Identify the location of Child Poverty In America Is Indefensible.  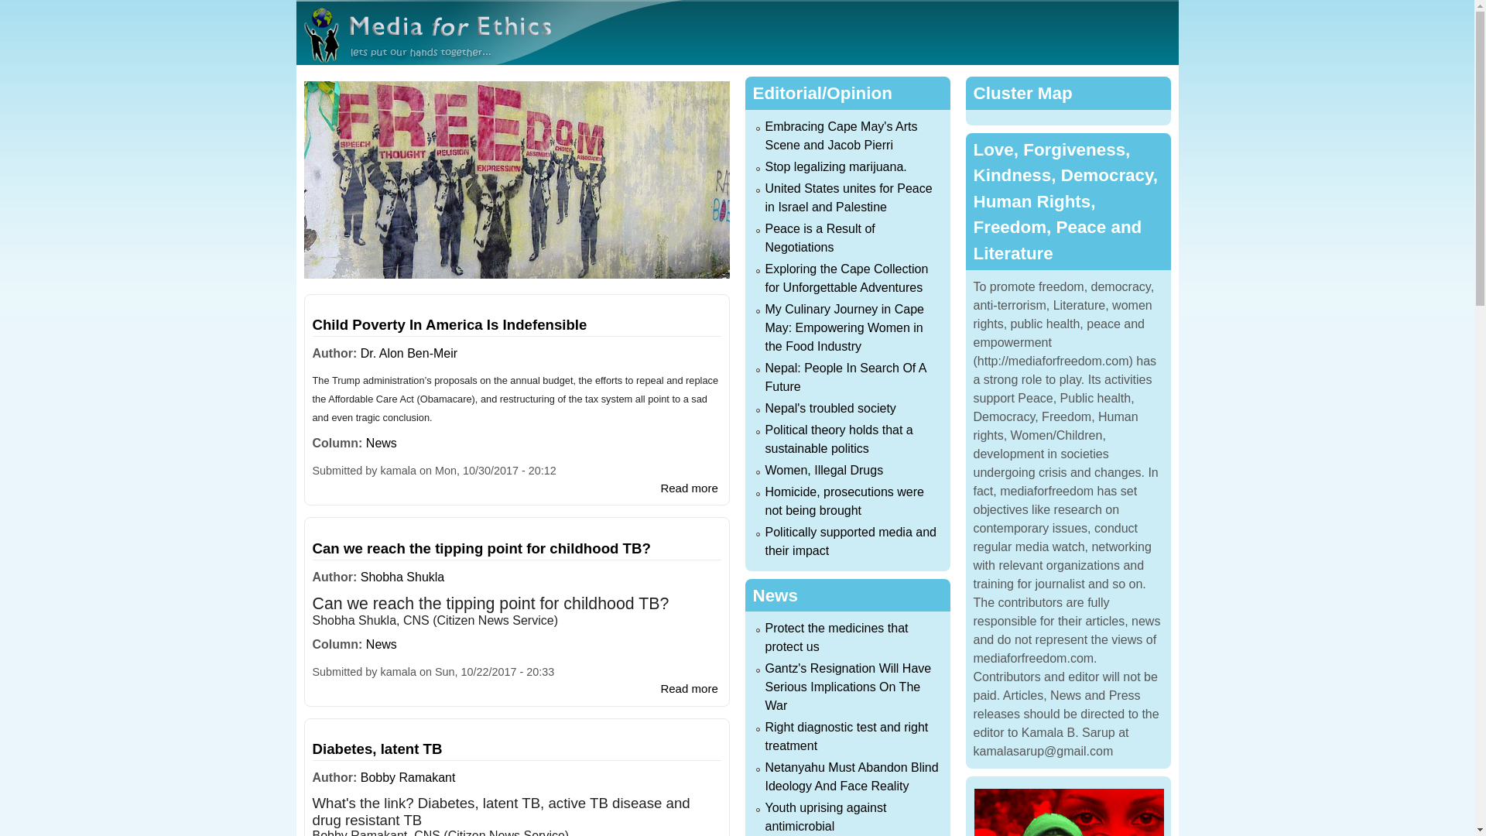
(378, 749).